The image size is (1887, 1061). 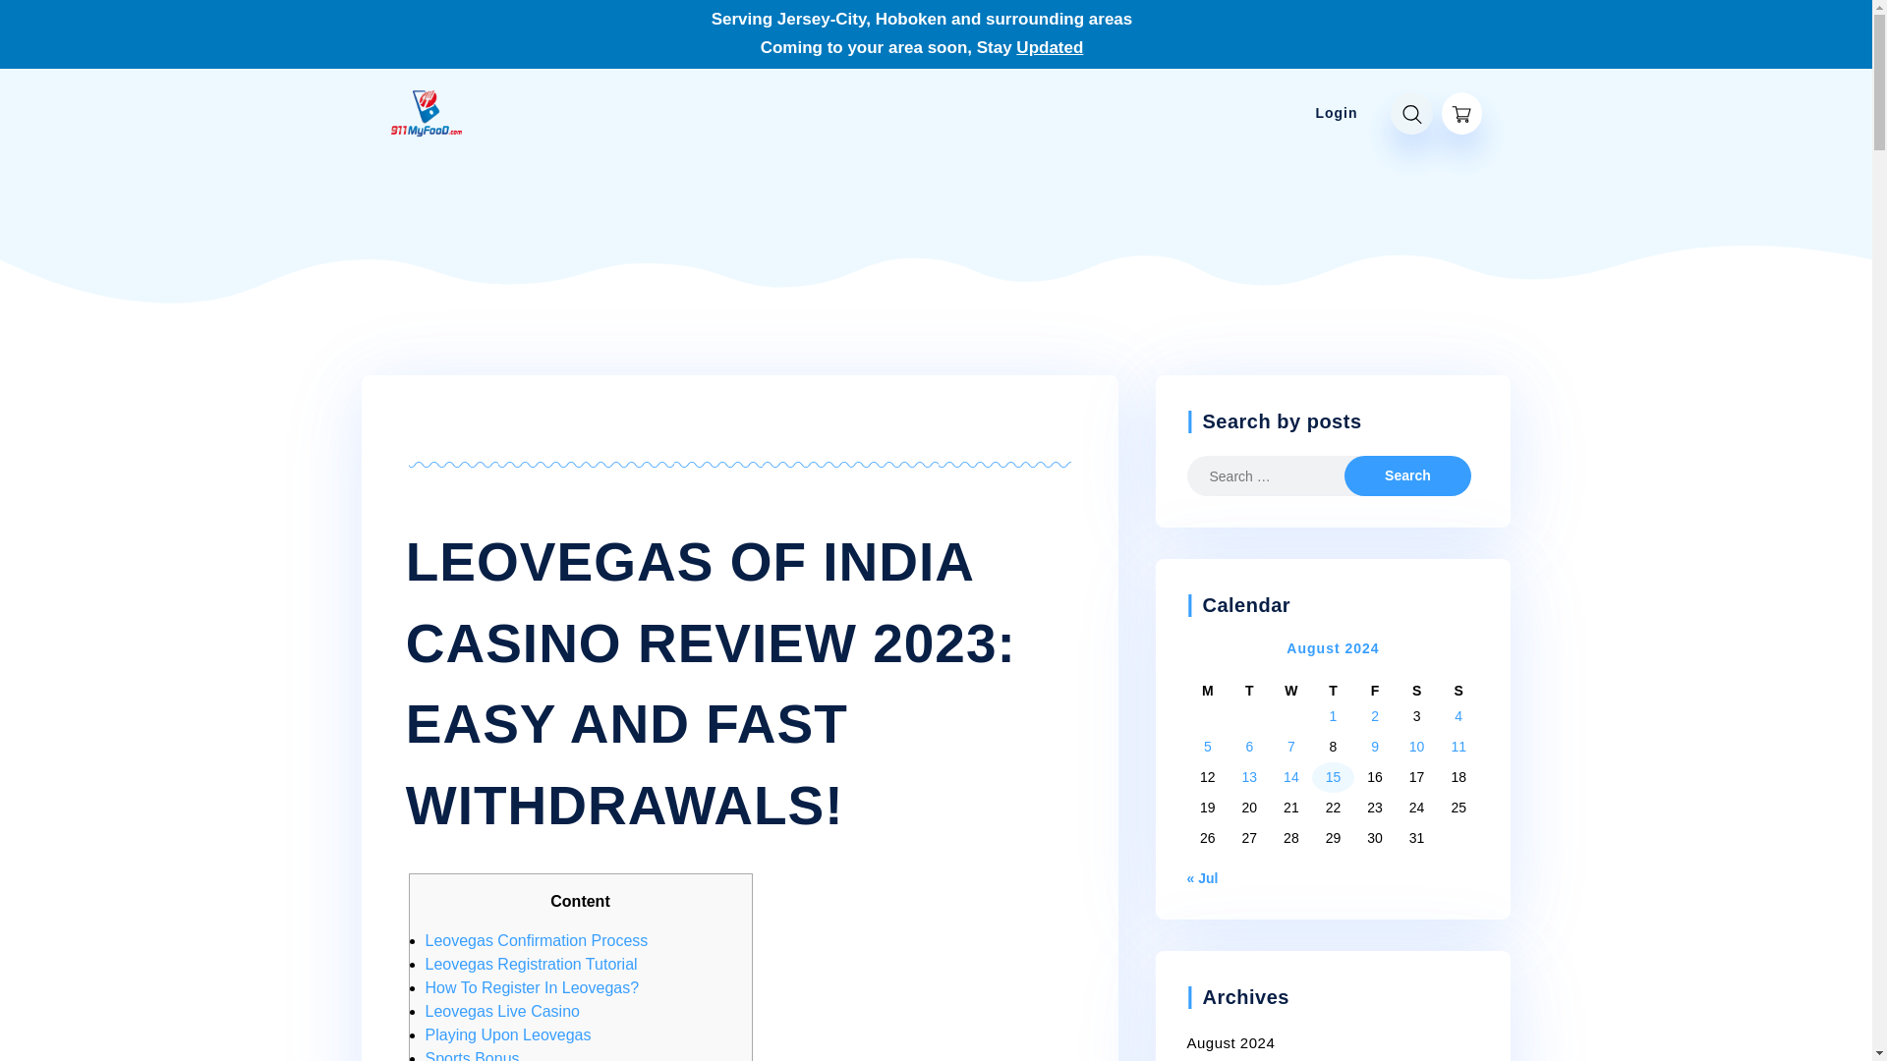 I want to click on Sunday, so click(x=1458, y=691).